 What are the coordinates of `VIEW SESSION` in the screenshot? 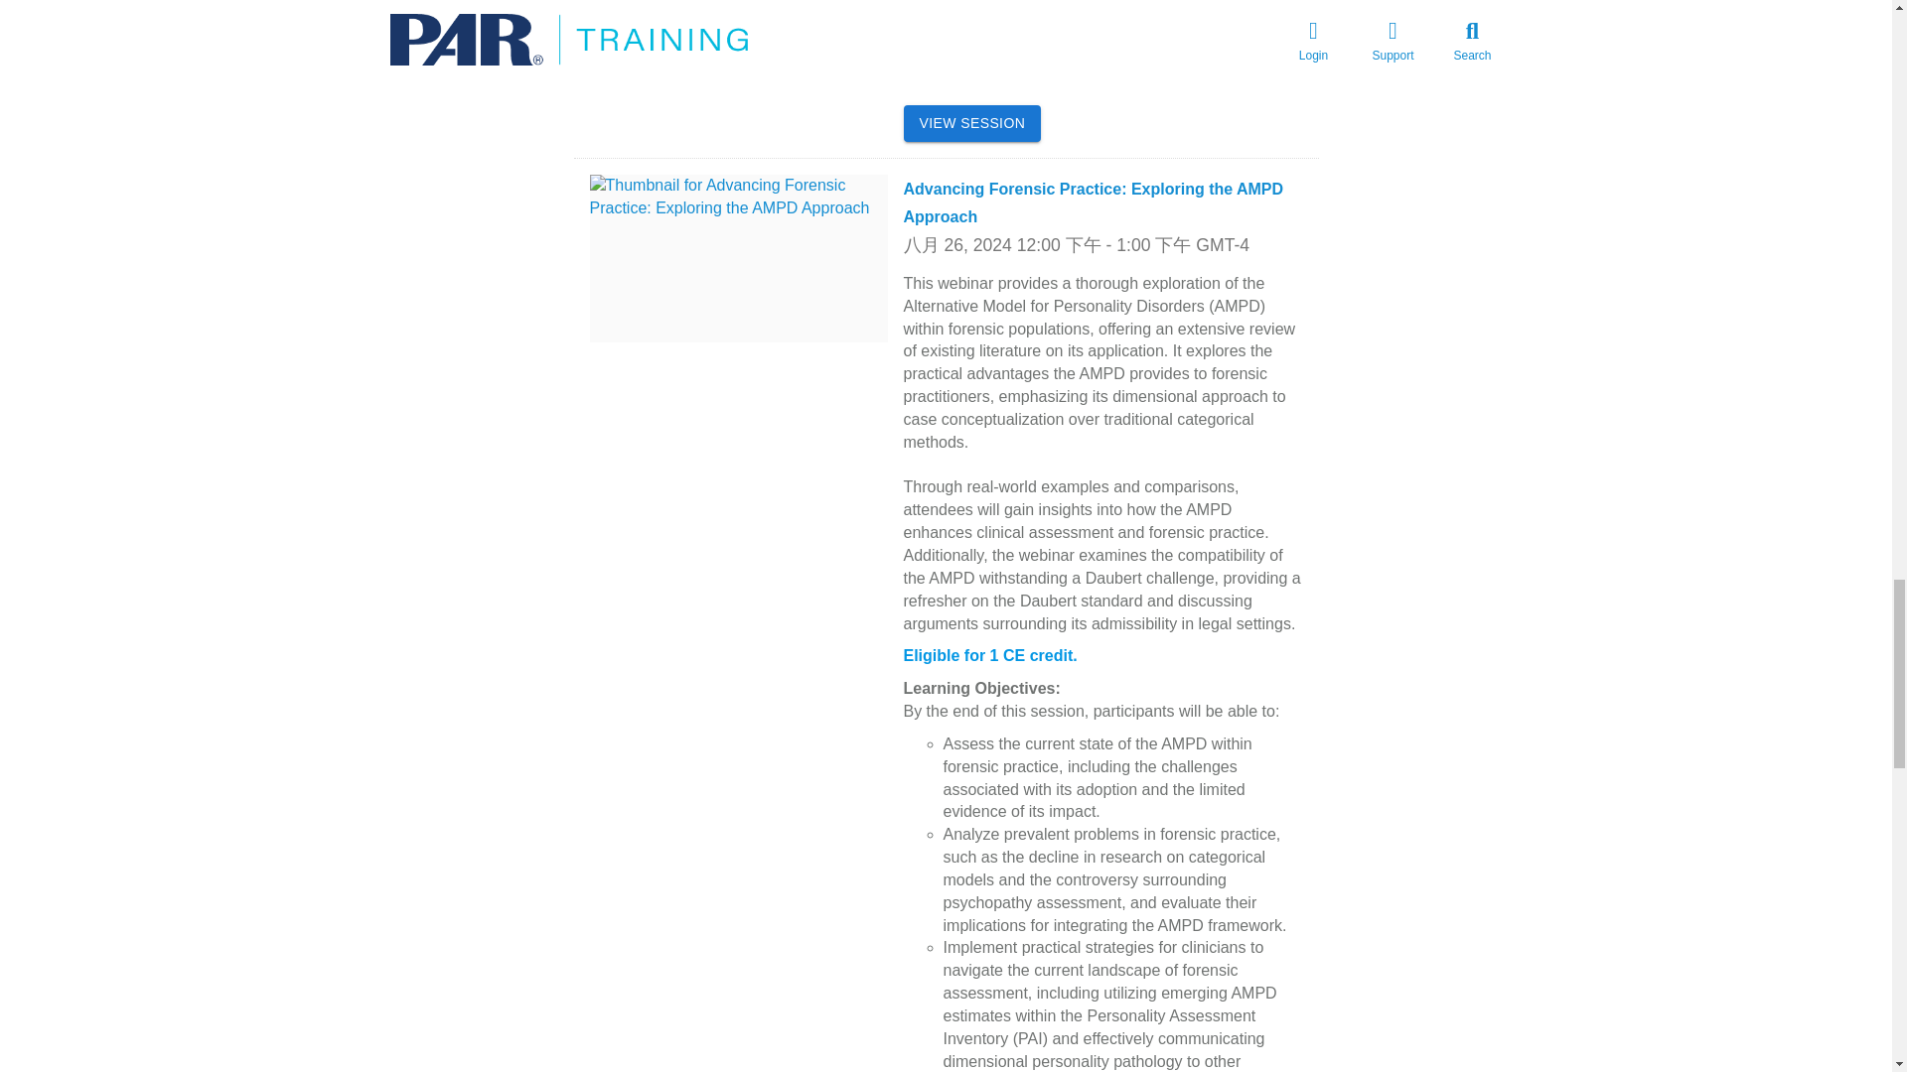 It's located at (972, 123).